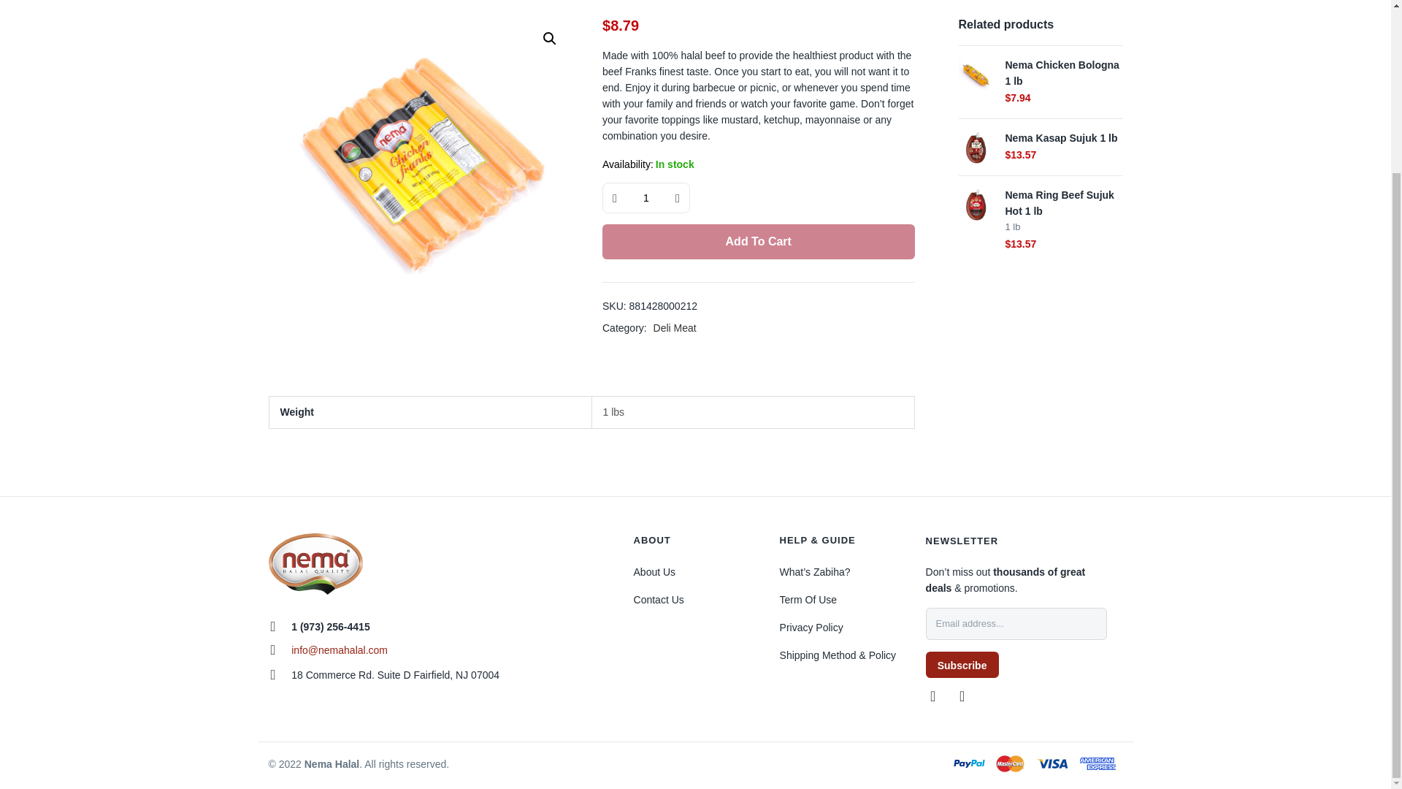 This screenshot has width=1402, height=789. What do you see at coordinates (975, 148) in the screenshot?
I see `Nema Kasap Sujuk 1 lb` at bounding box center [975, 148].